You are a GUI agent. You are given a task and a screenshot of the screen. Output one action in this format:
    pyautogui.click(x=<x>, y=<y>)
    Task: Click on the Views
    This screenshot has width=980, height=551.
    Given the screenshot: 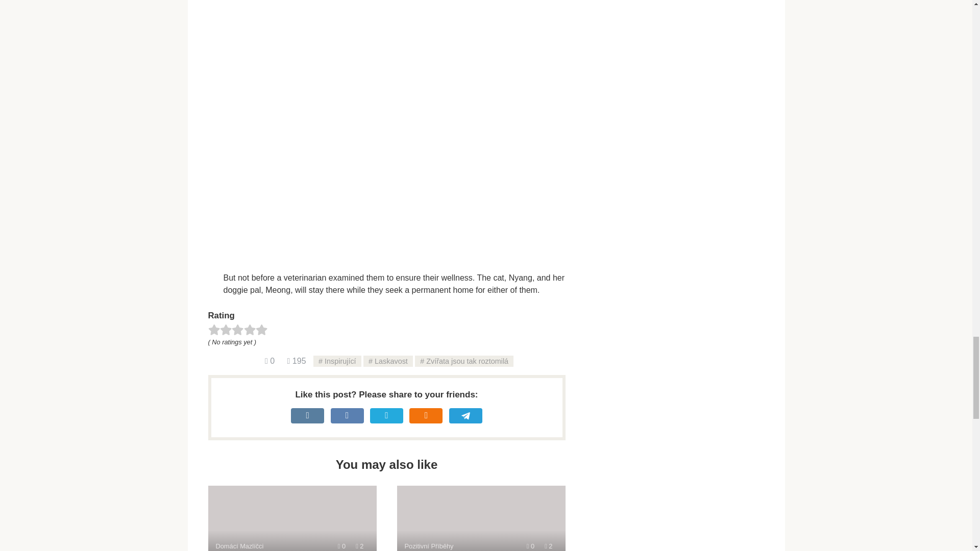 What is the action you would take?
    pyautogui.click(x=359, y=546)
    